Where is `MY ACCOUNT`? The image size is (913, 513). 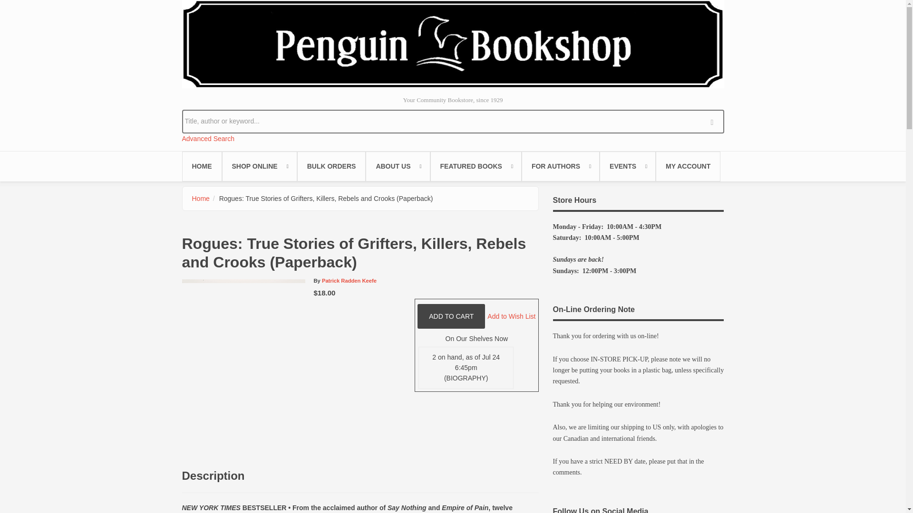 MY ACCOUNT is located at coordinates (688, 166).